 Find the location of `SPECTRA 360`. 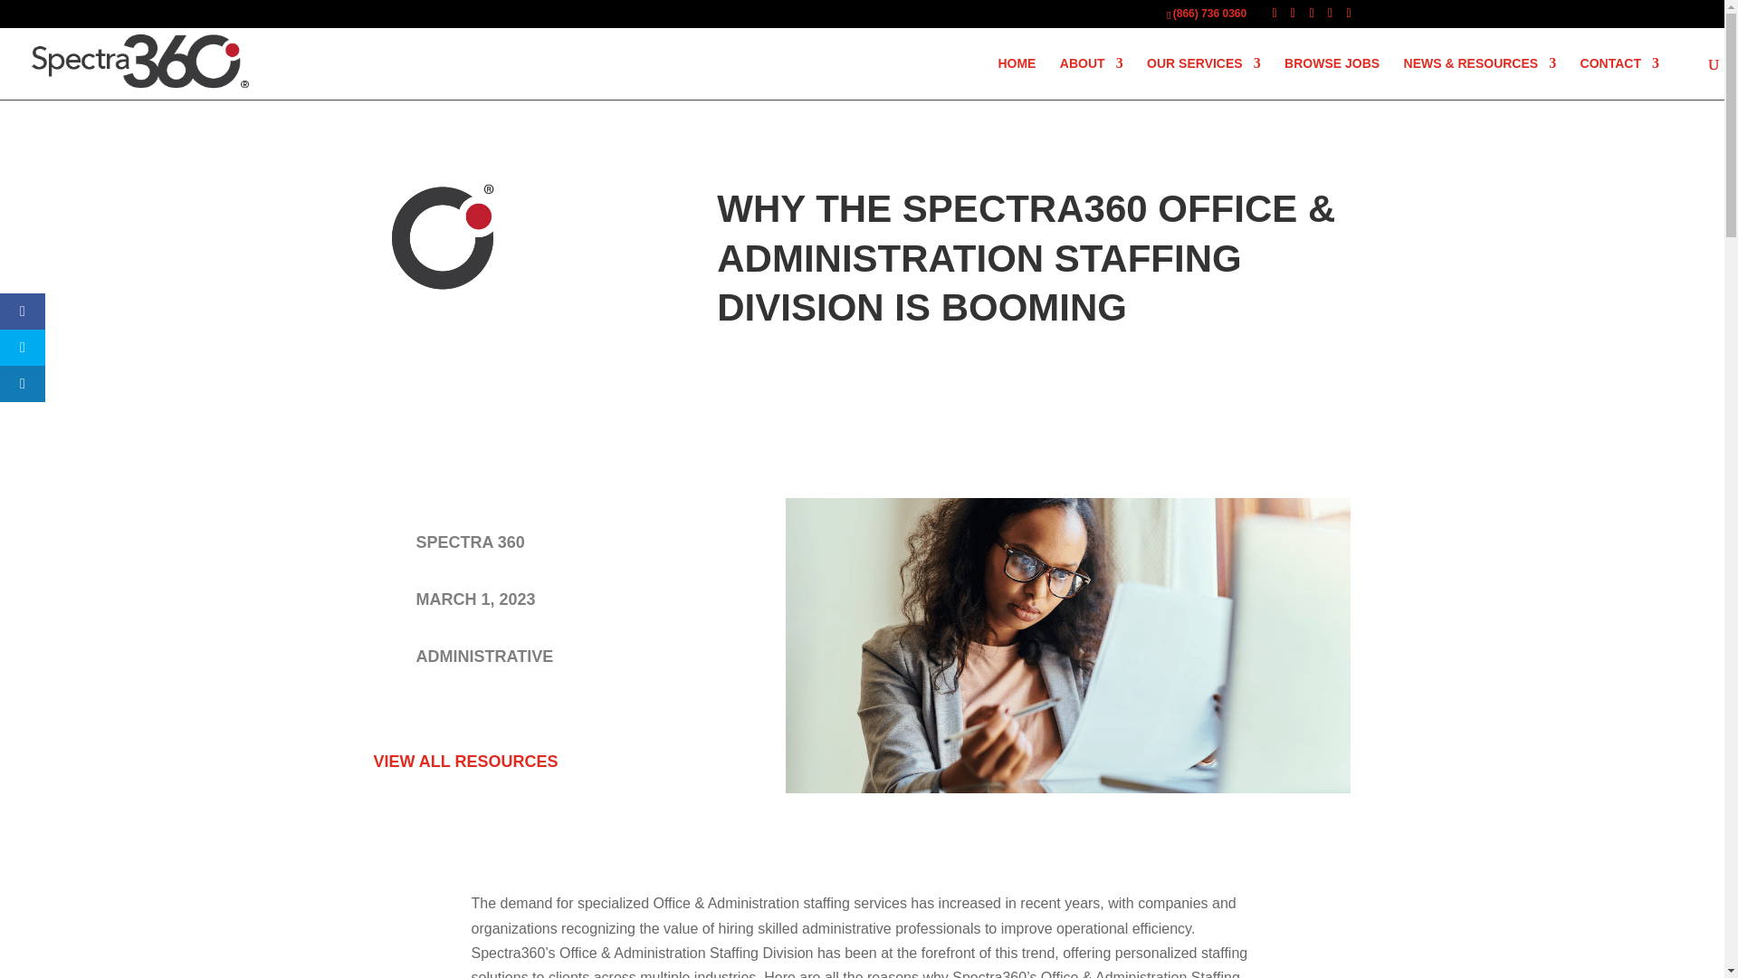

SPECTRA 360 is located at coordinates (471, 542).